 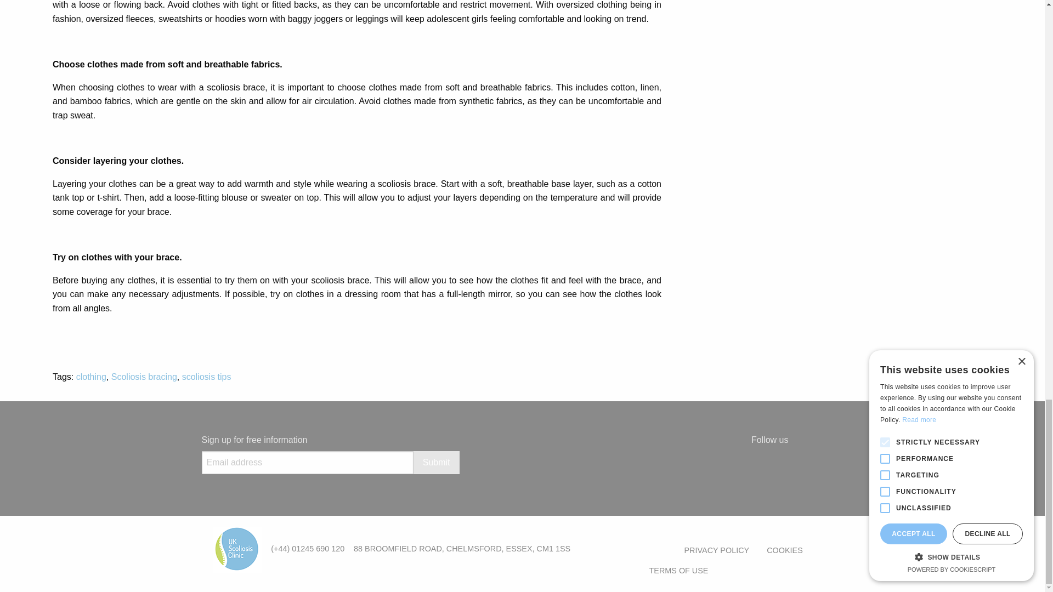 I want to click on Submit, so click(x=437, y=463).